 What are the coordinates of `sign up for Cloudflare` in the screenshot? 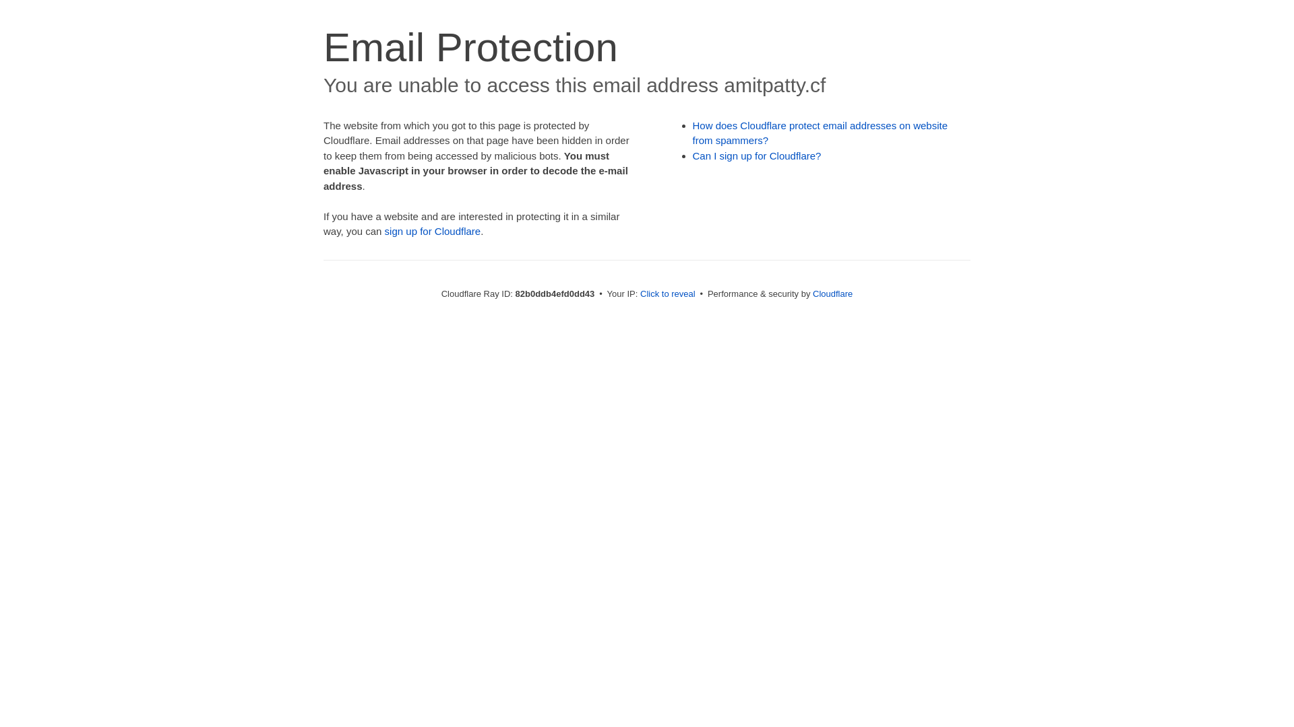 It's located at (433, 232).